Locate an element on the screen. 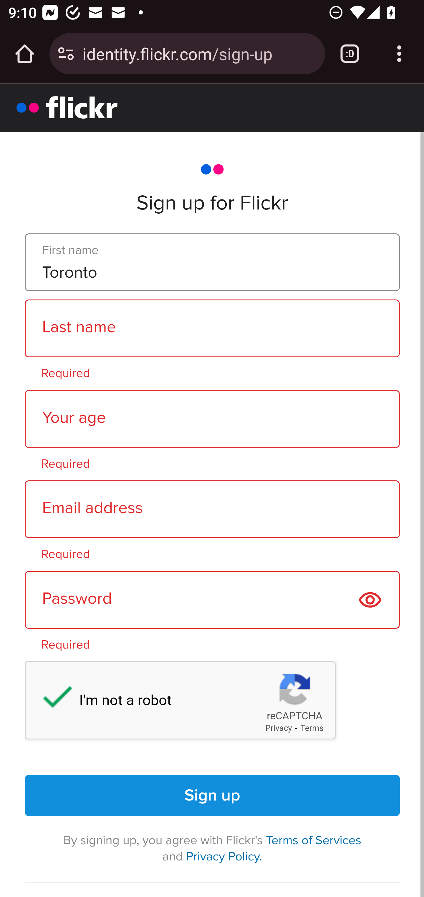  Customize and control Google Chrome is located at coordinates (399, 54).